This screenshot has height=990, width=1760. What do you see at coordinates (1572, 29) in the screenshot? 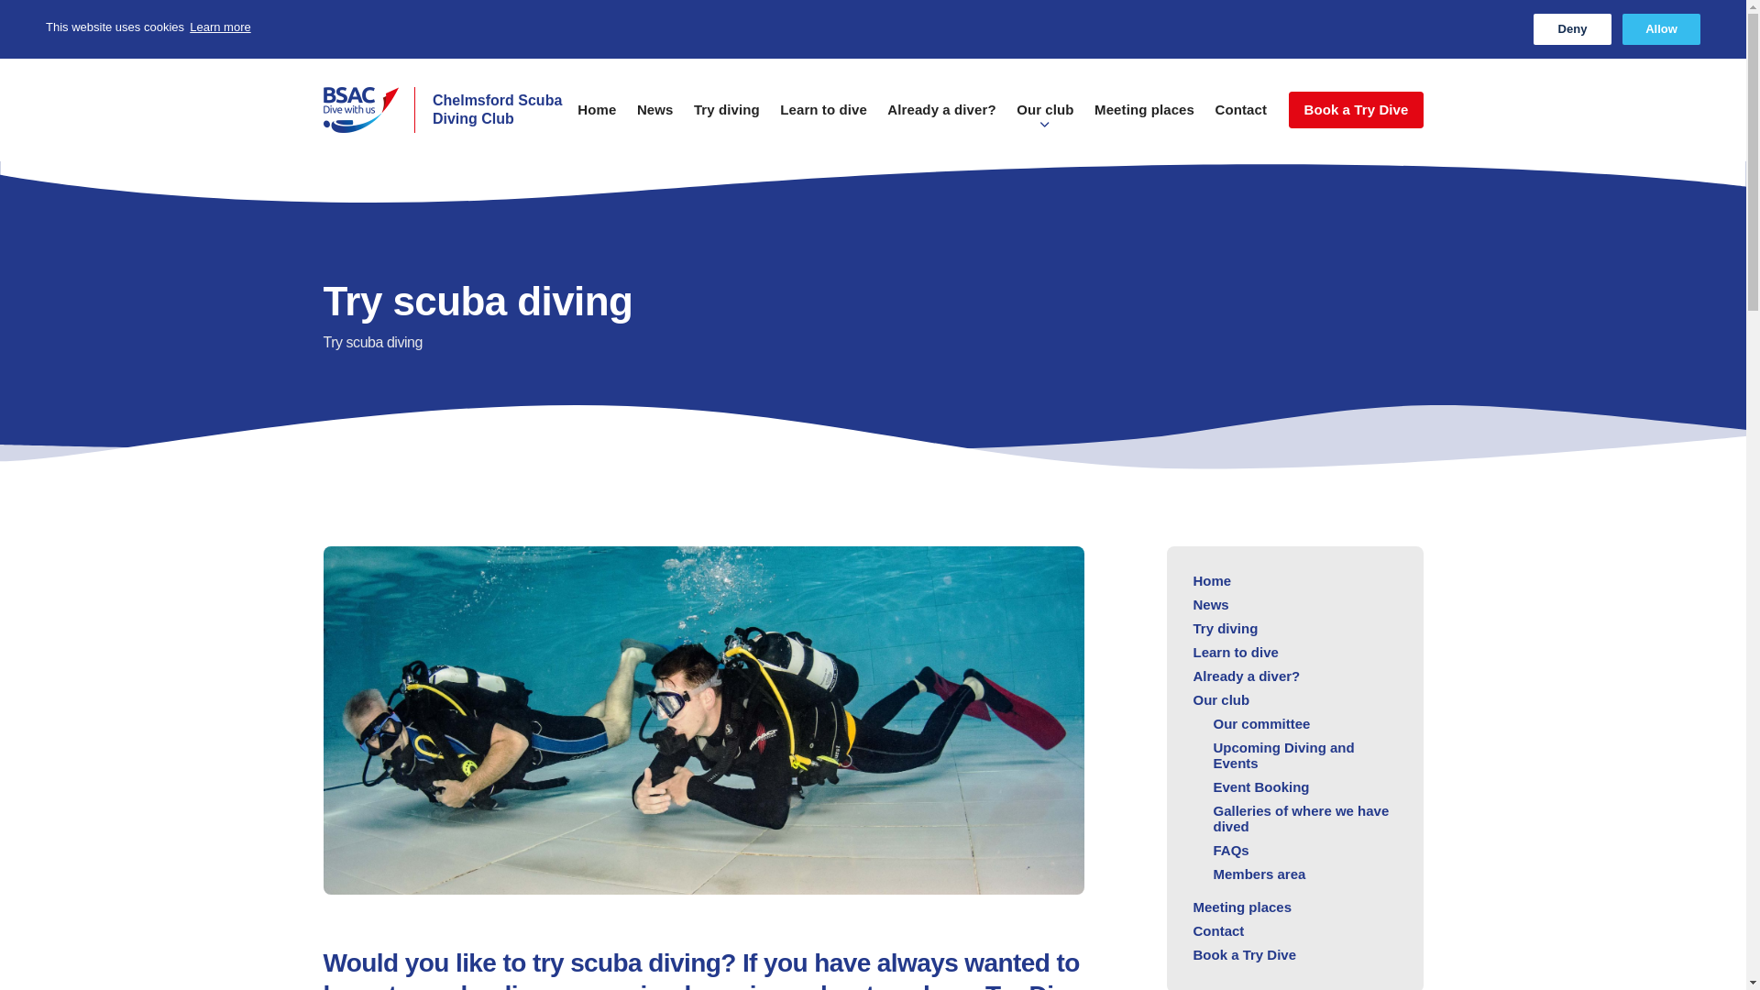
I see `Deny` at bounding box center [1572, 29].